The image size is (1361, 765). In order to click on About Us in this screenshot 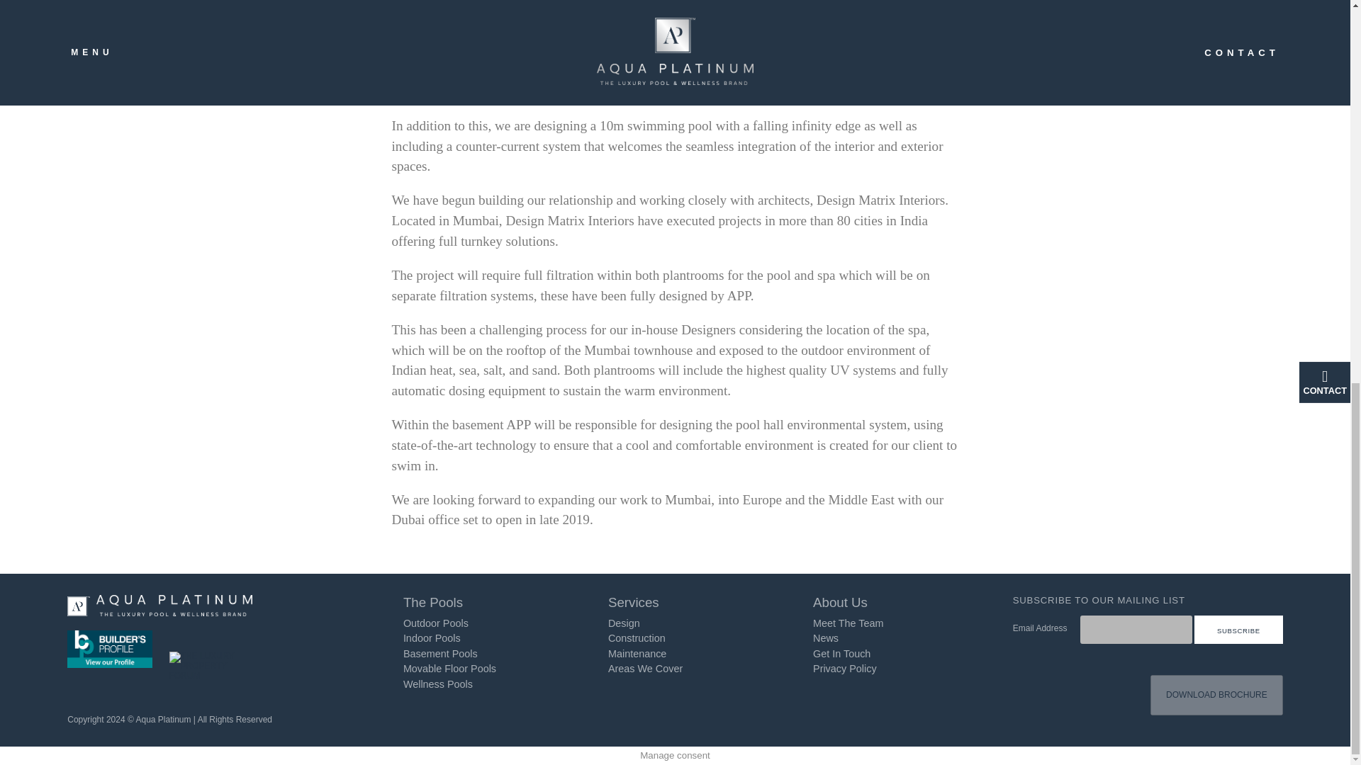, I will do `click(894, 602)`.